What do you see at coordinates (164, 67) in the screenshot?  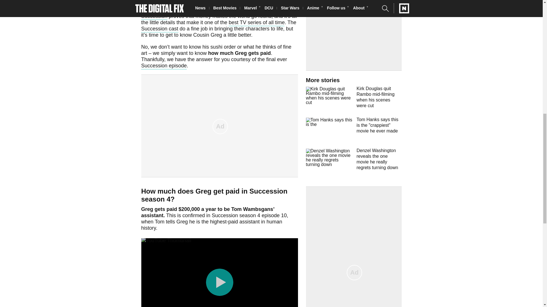 I see `Succession episode` at bounding box center [164, 67].